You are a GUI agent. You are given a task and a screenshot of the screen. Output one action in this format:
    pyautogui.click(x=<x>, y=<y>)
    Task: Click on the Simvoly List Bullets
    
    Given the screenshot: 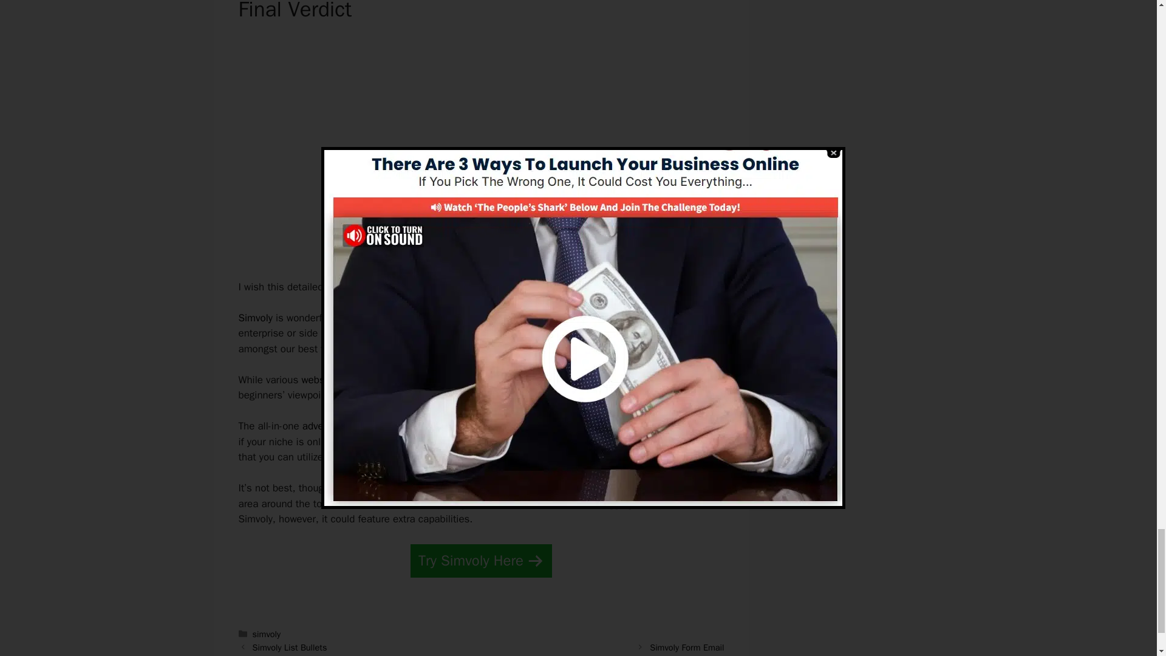 What is the action you would take?
    pyautogui.click(x=290, y=647)
    